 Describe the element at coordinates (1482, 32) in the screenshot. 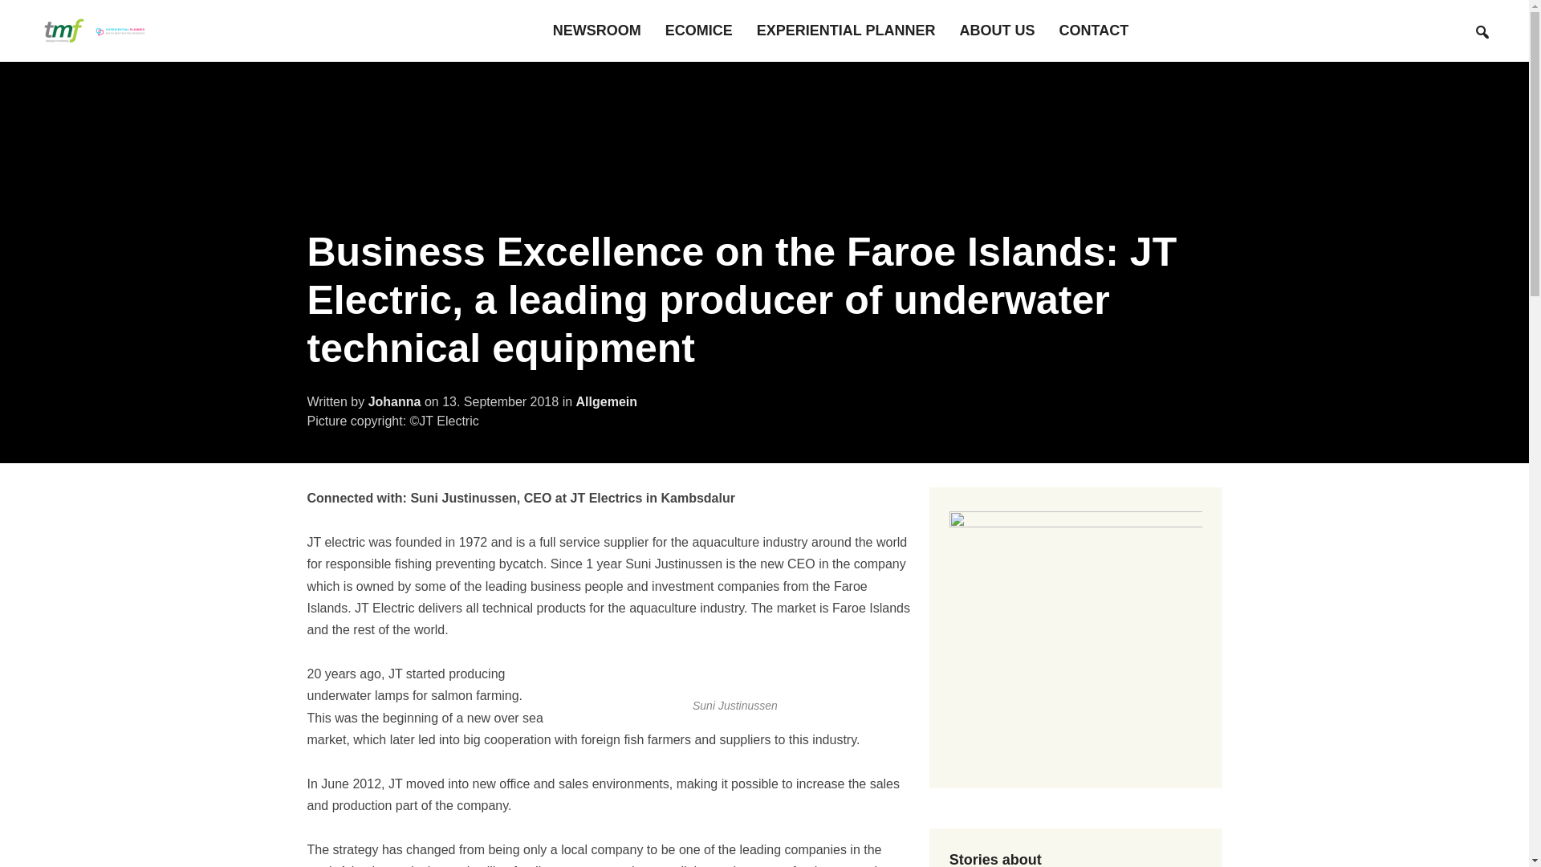

I see `Search` at that location.